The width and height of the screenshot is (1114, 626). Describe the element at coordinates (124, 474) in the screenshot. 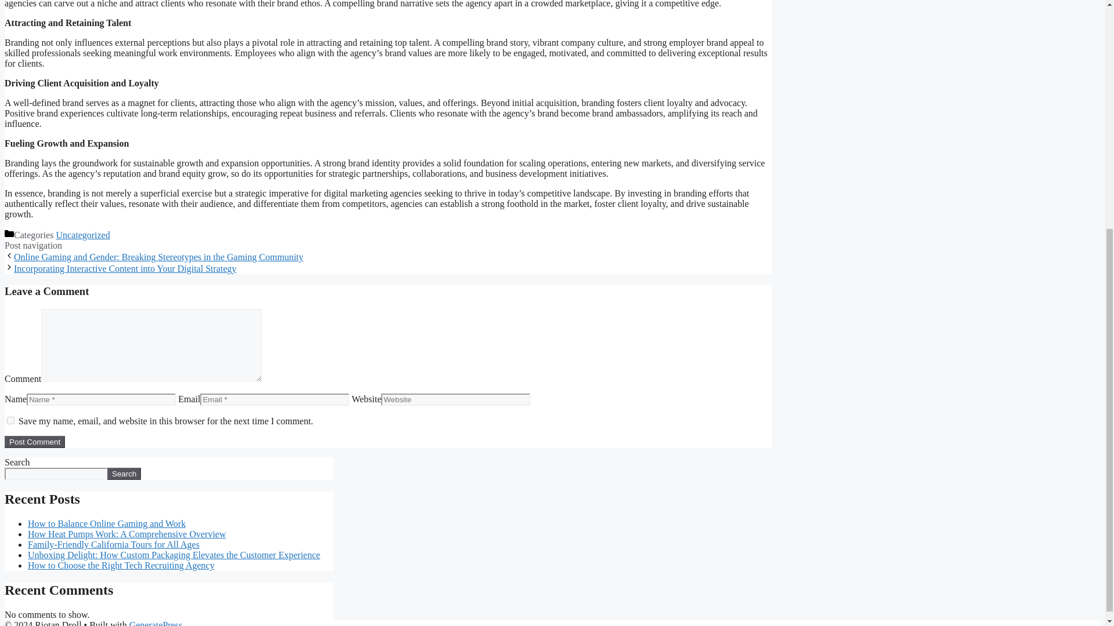

I see `Search` at that location.